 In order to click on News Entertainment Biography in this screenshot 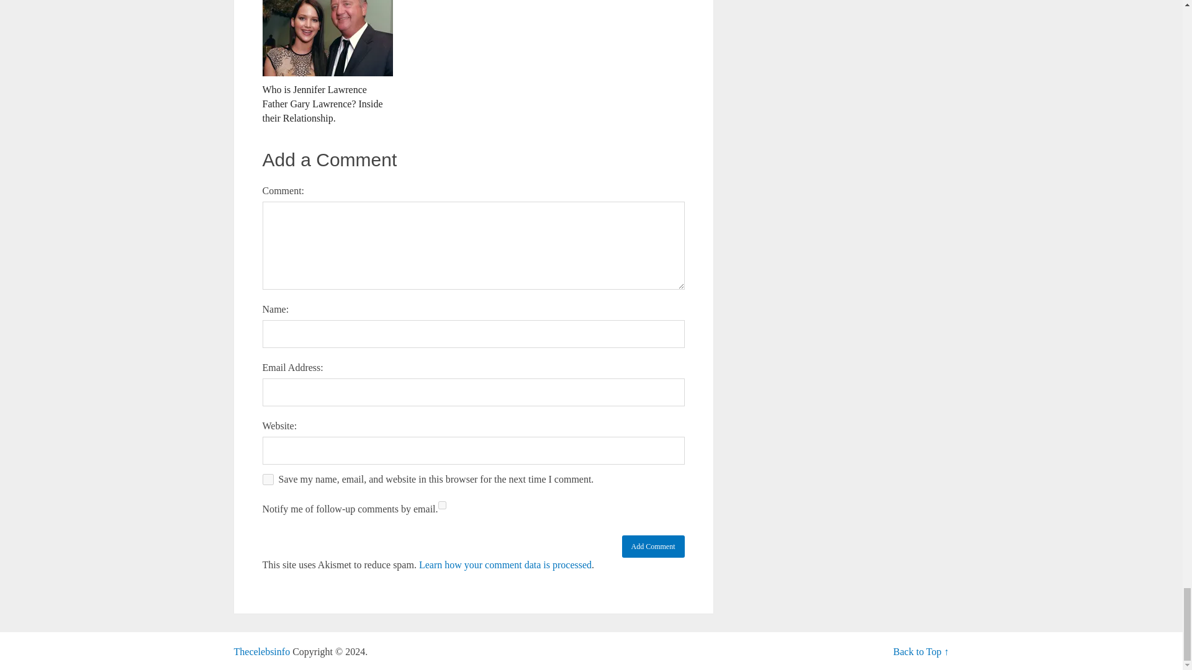, I will do `click(261, 651)`.